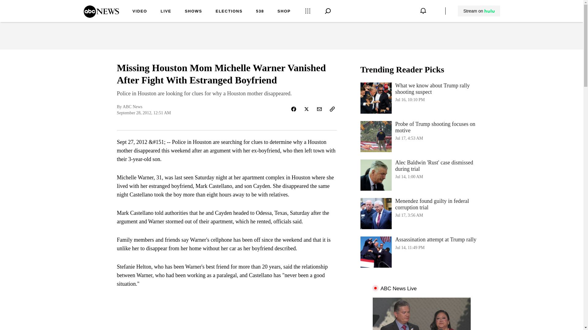 This screenshot has height=330, width=588. What do you see at coordinates (284, 12) in the screenshot?
I see `SHOP` at bounding box center [284, 12].